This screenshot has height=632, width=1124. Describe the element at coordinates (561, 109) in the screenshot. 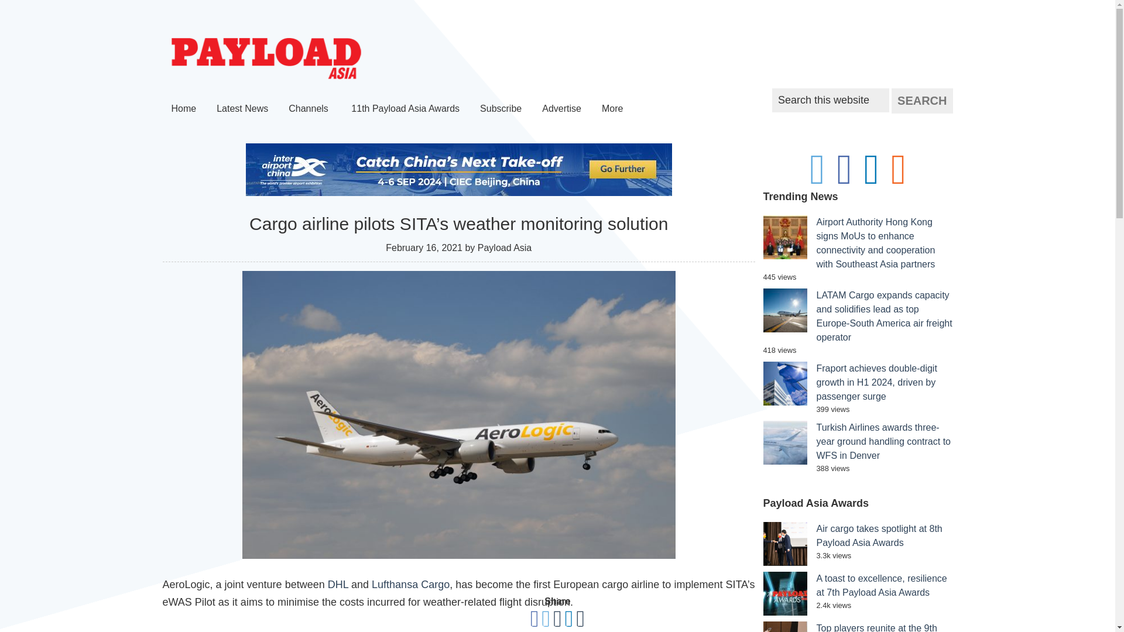

I see `Advertise` at that location.